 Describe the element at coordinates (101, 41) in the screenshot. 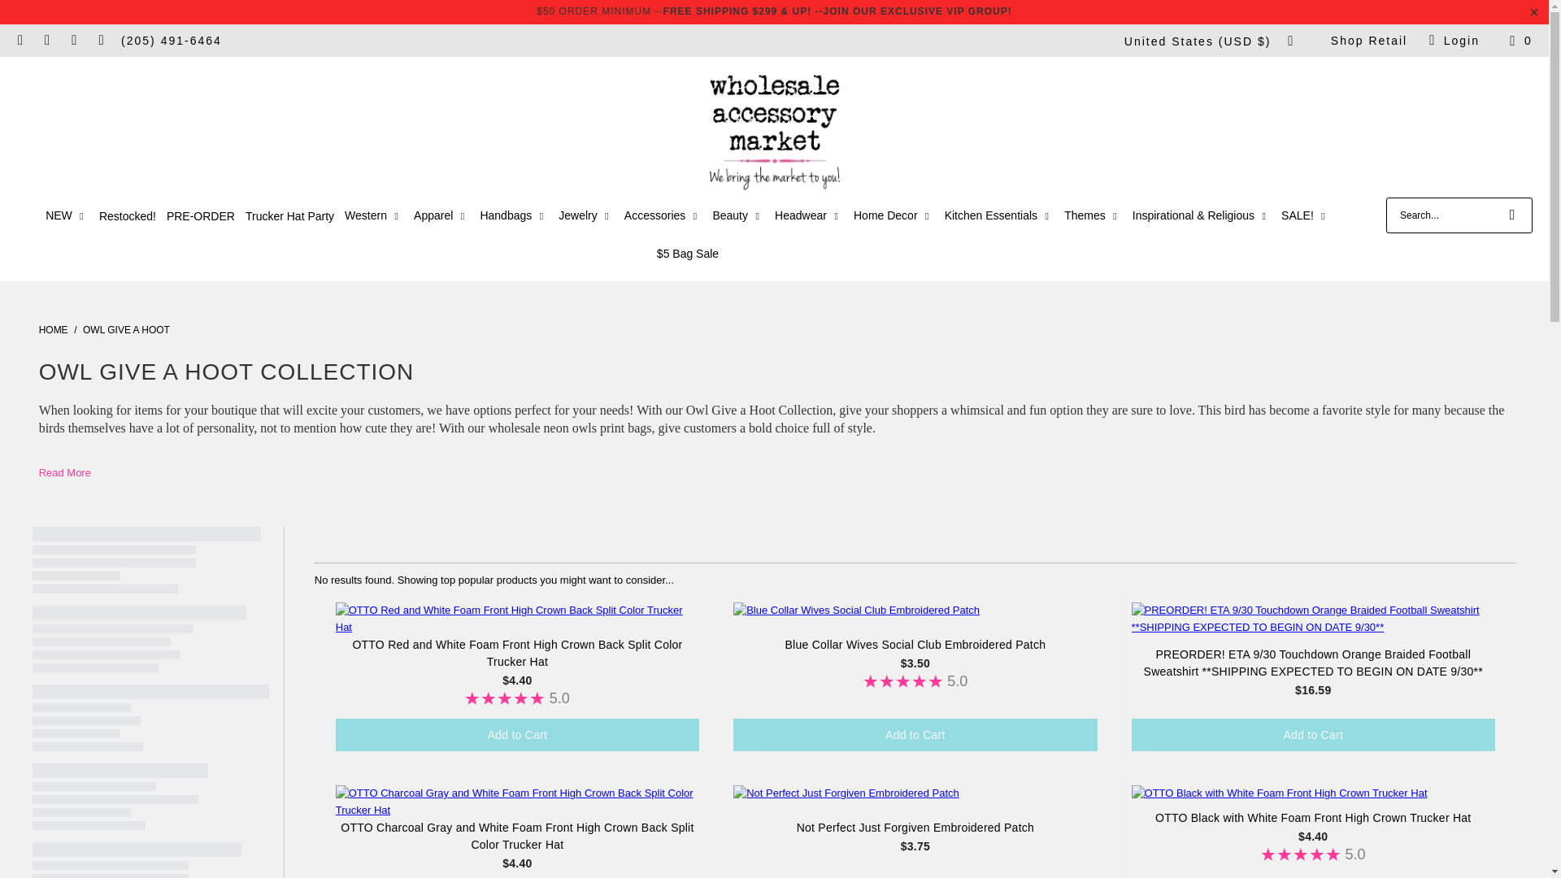

I see `Wholesale Accessory Market on Pinterest` at that location.